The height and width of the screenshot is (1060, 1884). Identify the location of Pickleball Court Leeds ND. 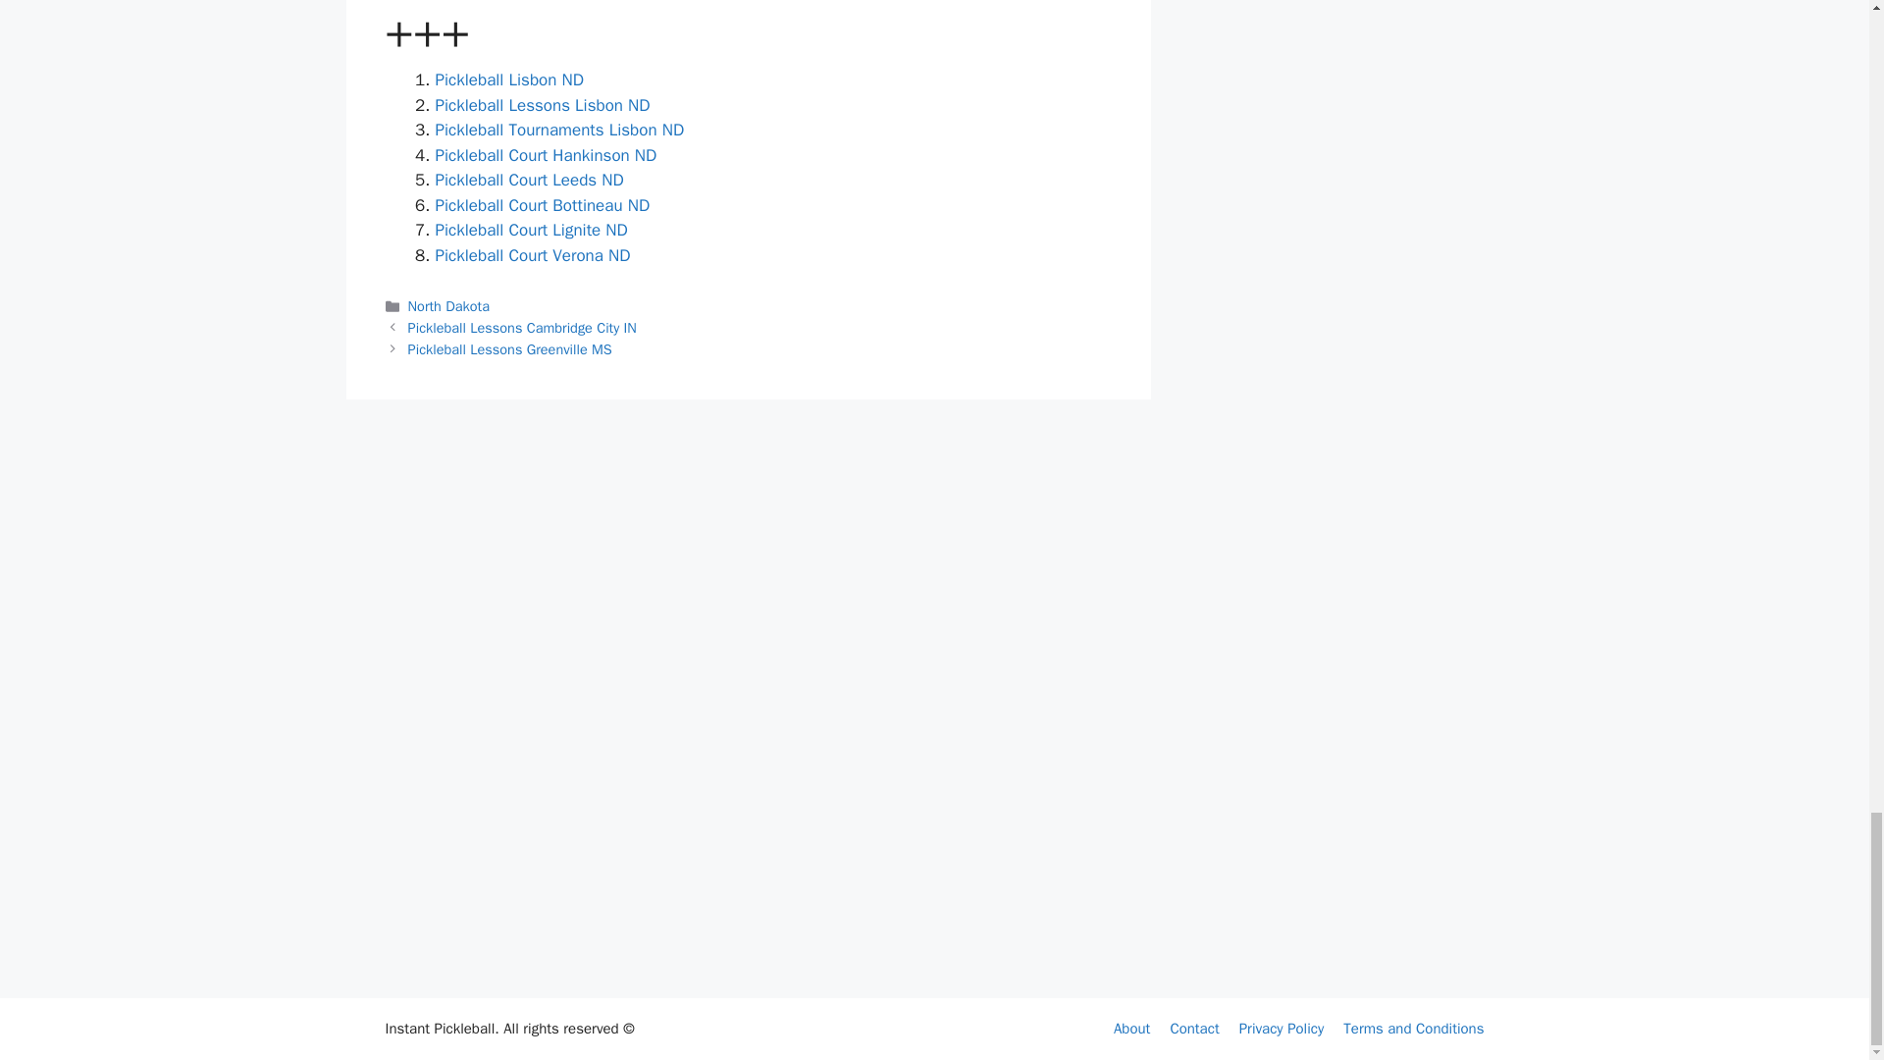
(529, 180).